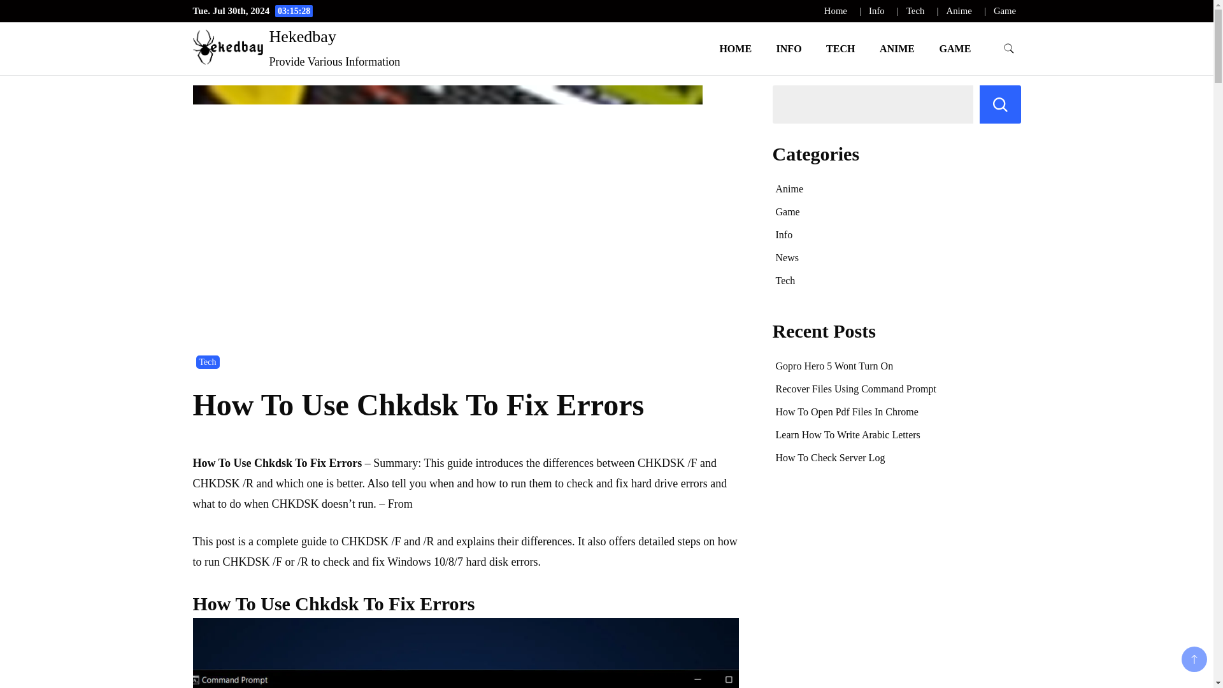  I want to click on Info, so click(876, 10).